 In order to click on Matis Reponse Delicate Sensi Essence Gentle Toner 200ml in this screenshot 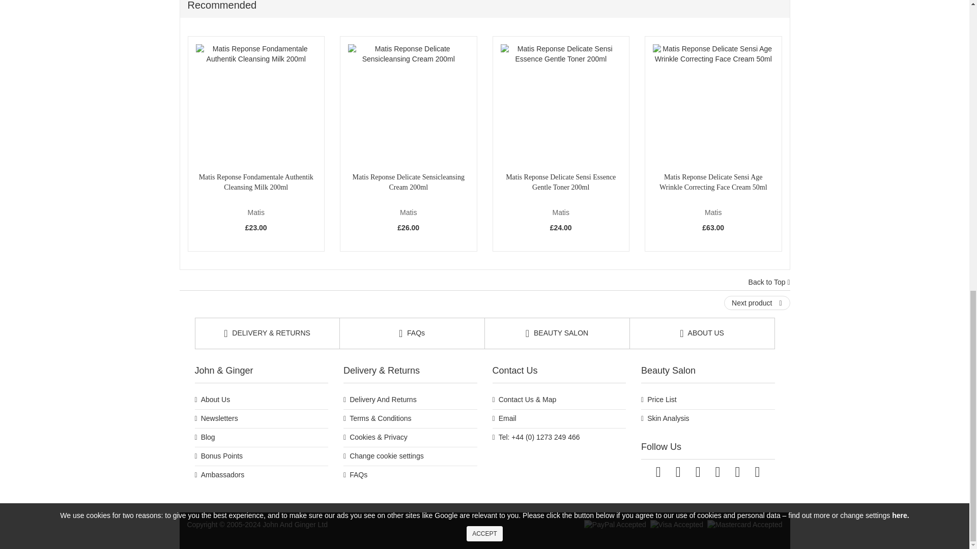, I will do `click(561, 105)`.